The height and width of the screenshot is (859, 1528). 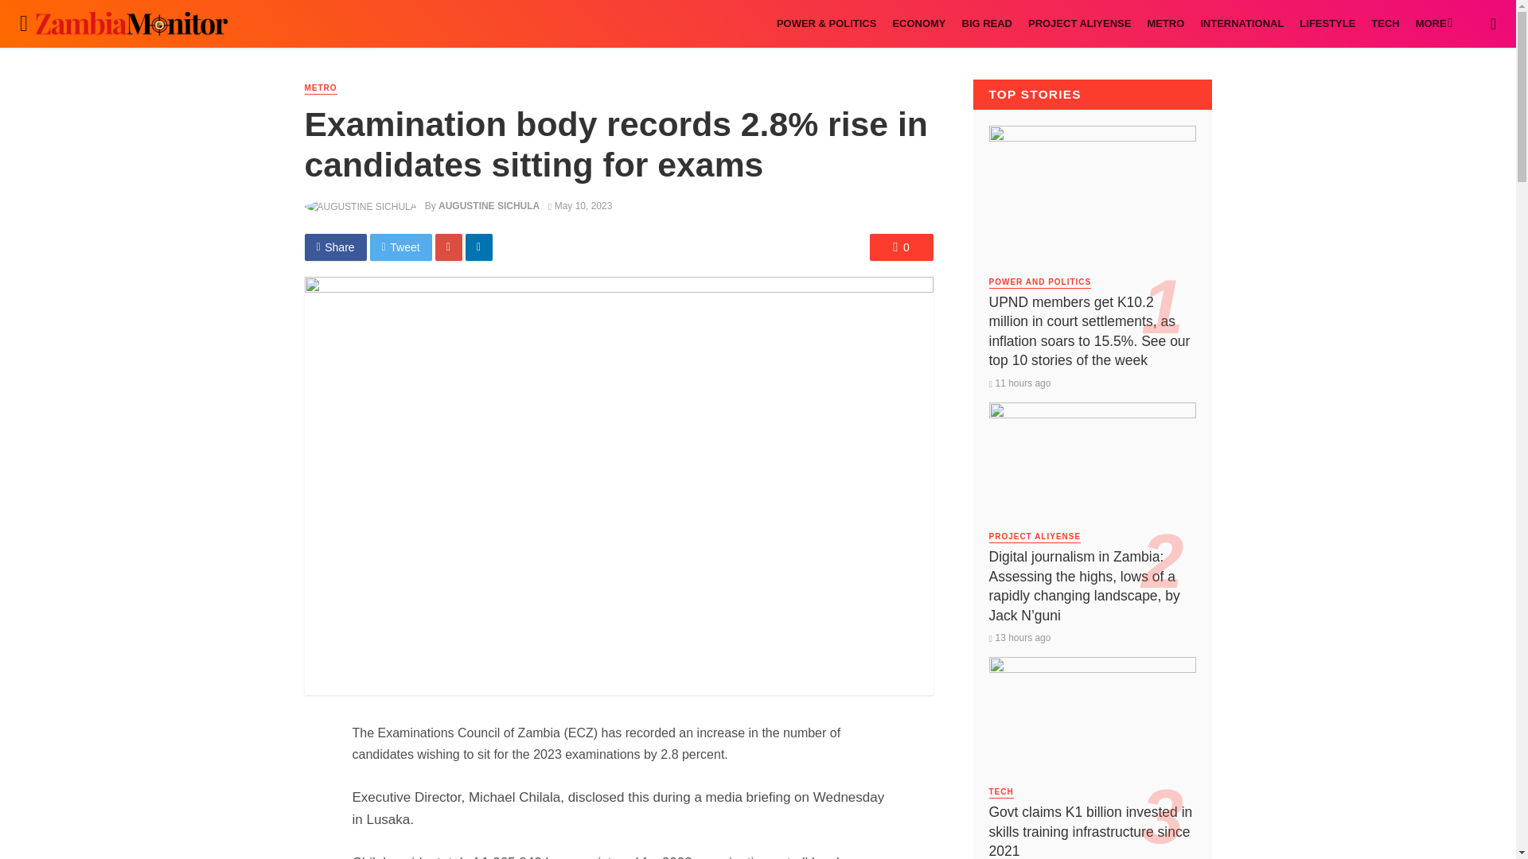 I want to click on ECONOMY, so click(x=918, y=24).